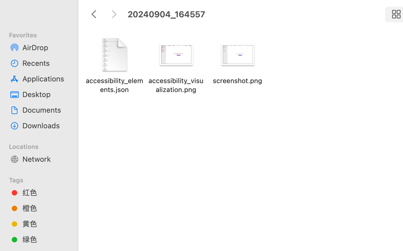  Describe the element at coordinates (45, 63) in the screenshot. I see `Recents` at that location.